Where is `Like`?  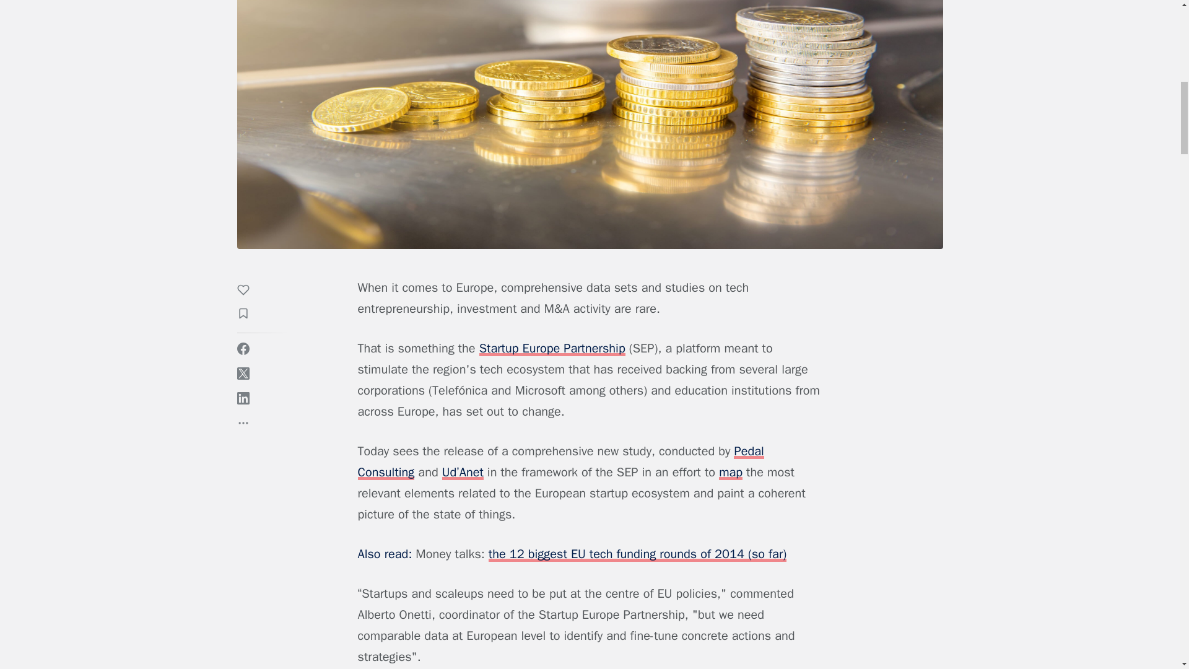 Like is located at coordinates (249, 291).